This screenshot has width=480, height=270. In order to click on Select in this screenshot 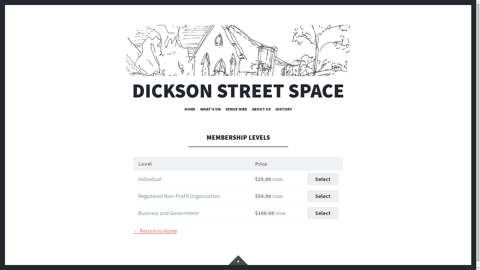, I will do `click(323, 179)`.